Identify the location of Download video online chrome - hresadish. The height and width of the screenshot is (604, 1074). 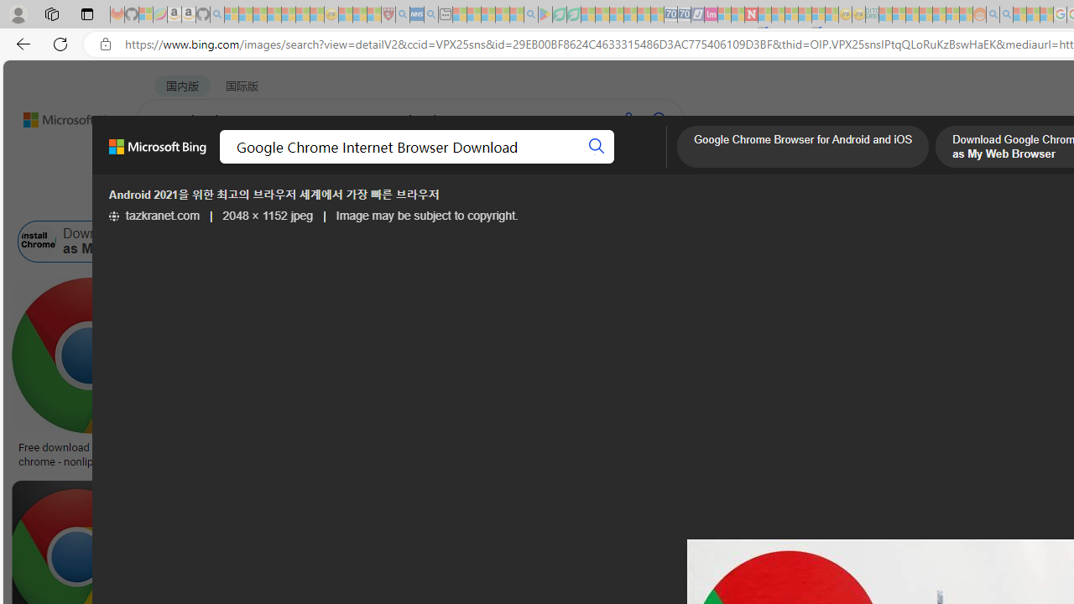
(279, 454).